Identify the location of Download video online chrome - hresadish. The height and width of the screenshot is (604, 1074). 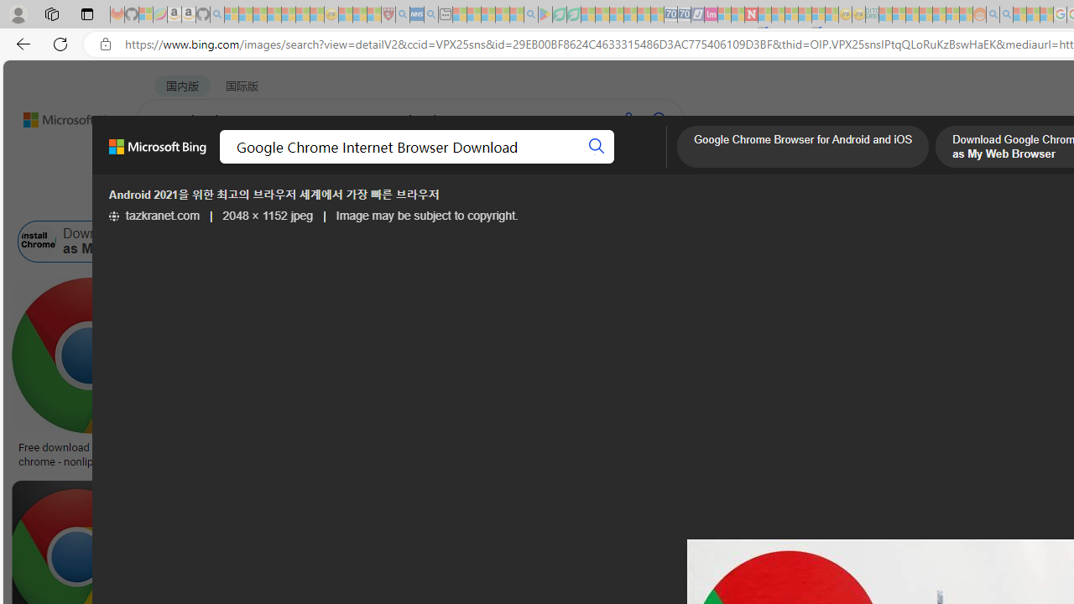
(279, 454).